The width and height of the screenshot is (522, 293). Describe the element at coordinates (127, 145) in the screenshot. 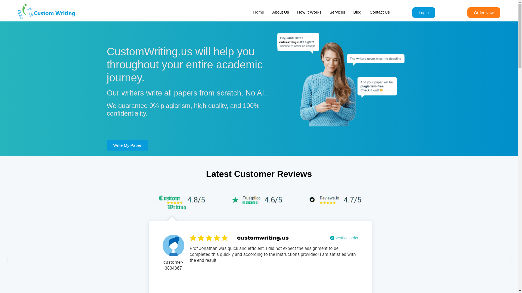

I see `Write My Paper` at that location.